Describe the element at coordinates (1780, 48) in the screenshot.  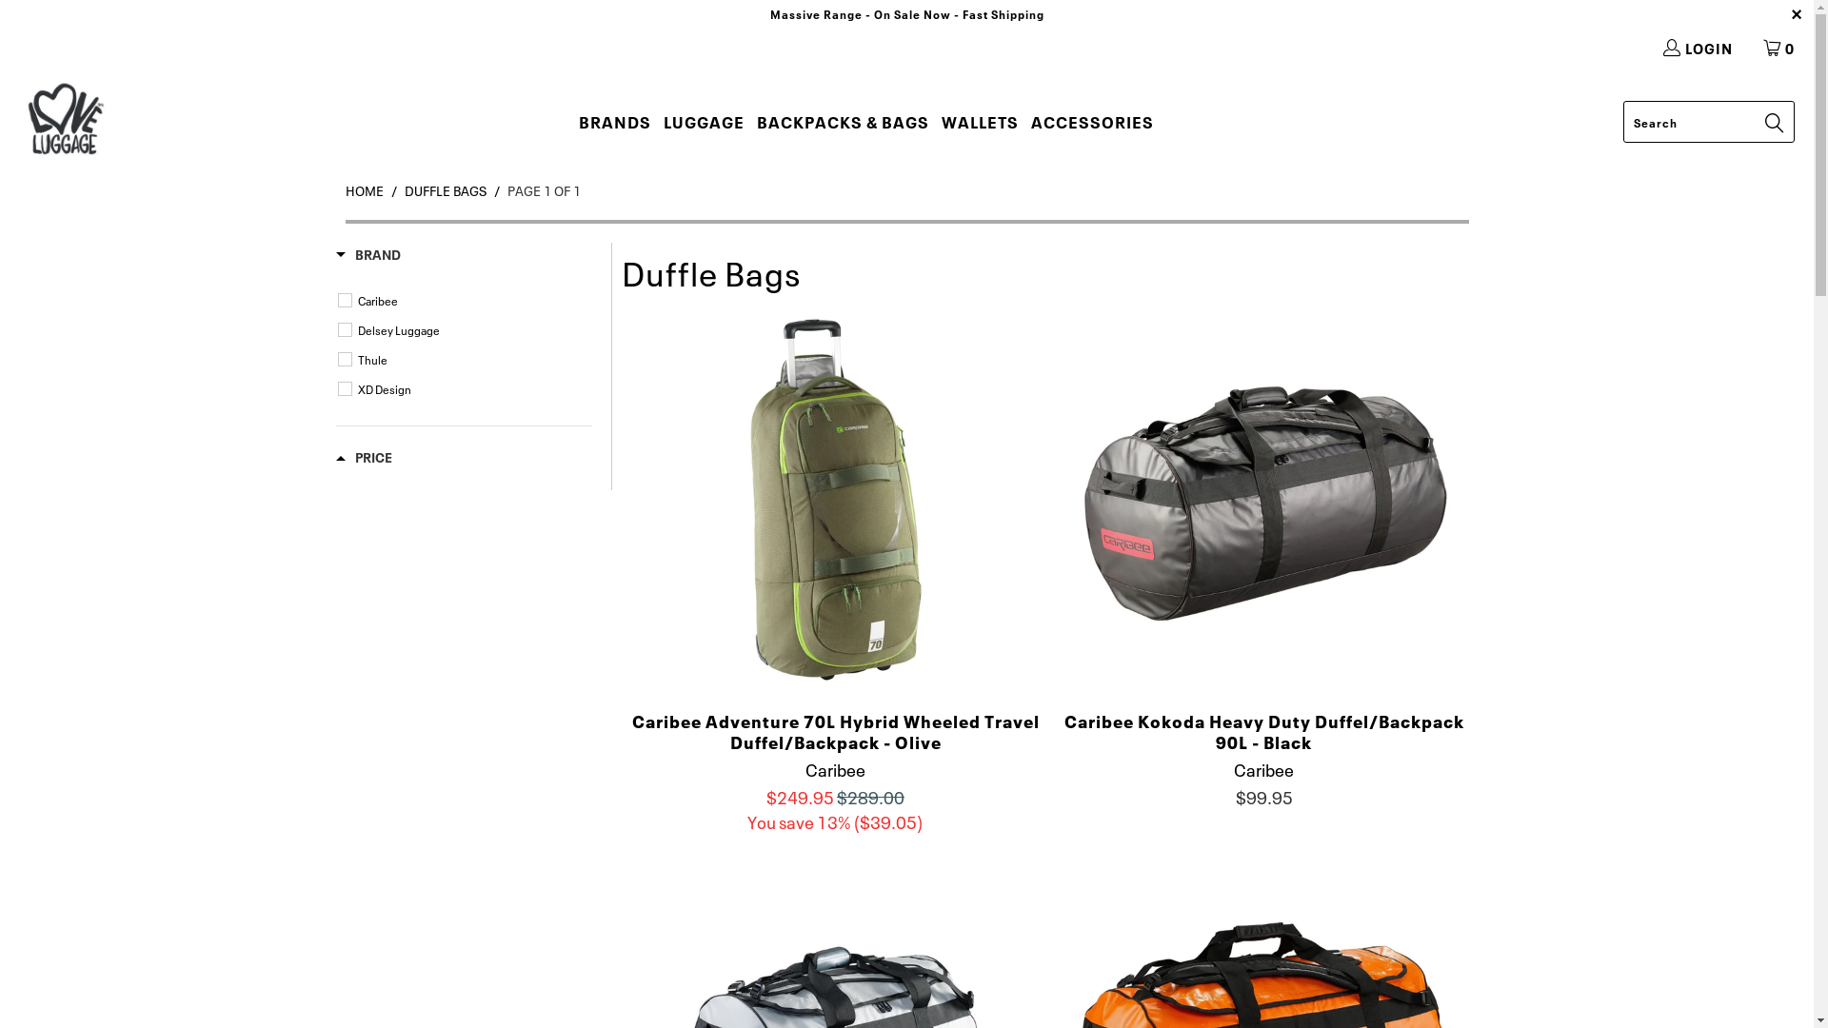
I see `0` at that location.